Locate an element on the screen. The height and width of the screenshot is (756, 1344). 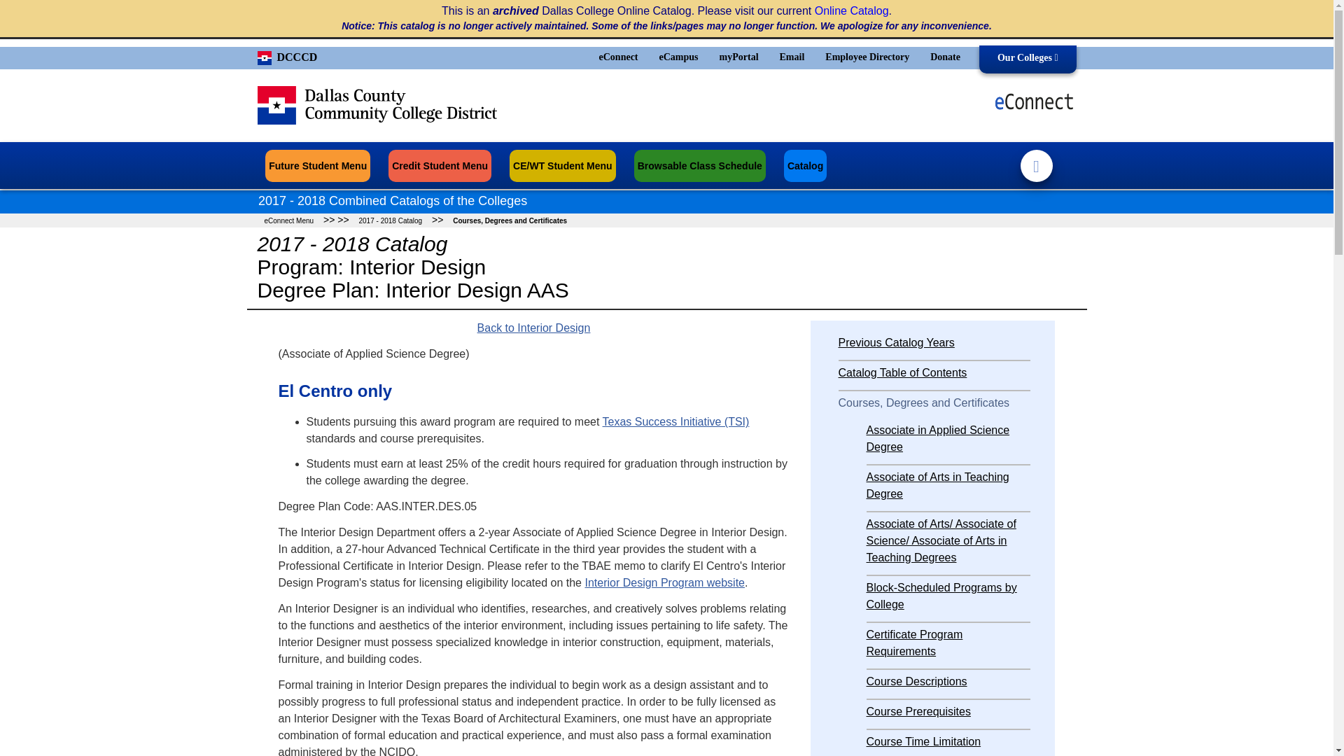
Employee Directory is located at coordinates (867, 57).